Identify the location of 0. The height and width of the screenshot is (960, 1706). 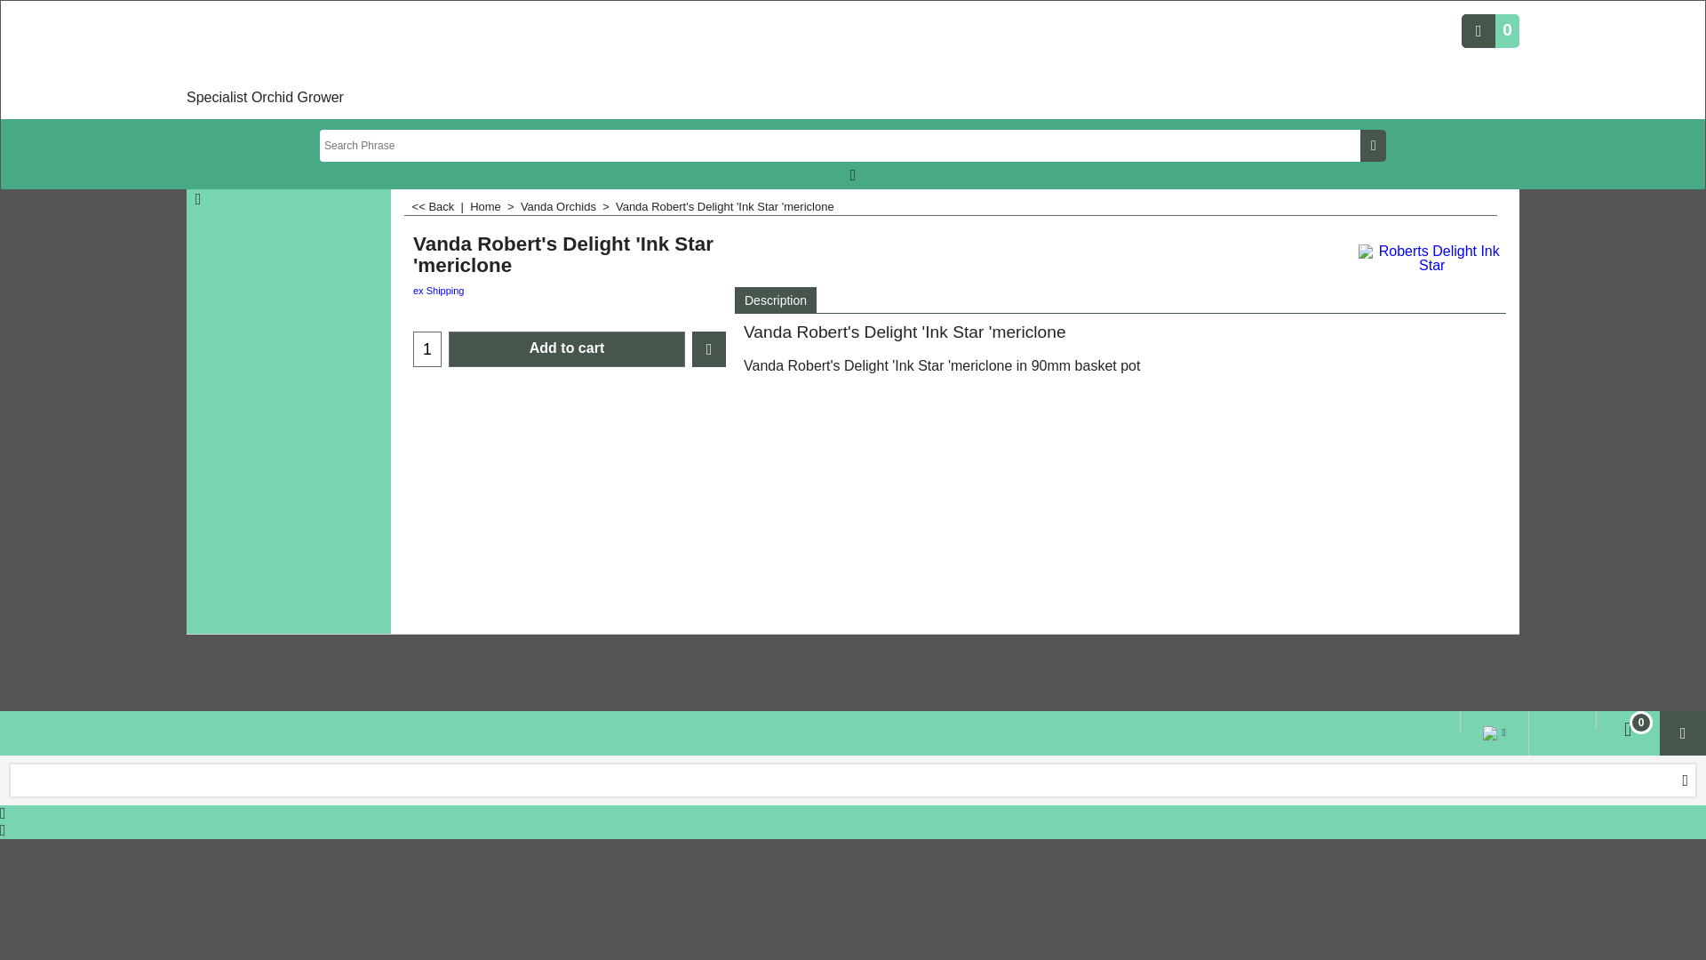
(1491, 30).